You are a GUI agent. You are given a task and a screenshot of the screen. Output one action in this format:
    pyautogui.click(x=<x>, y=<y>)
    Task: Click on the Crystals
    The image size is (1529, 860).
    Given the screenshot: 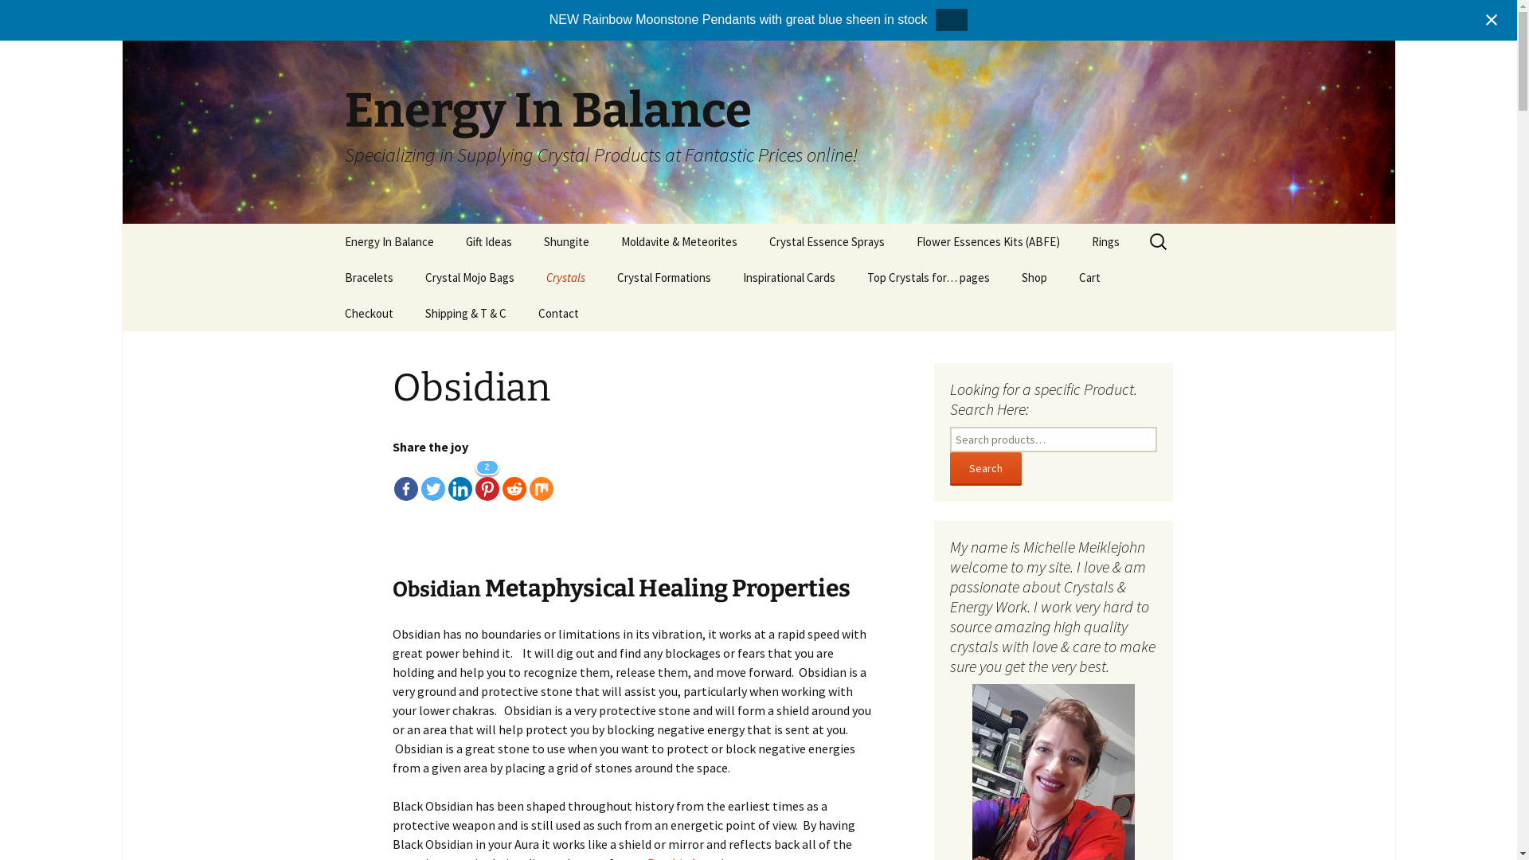 What is the action you would take?
    pyautogui.click(x=565, y=277)
    